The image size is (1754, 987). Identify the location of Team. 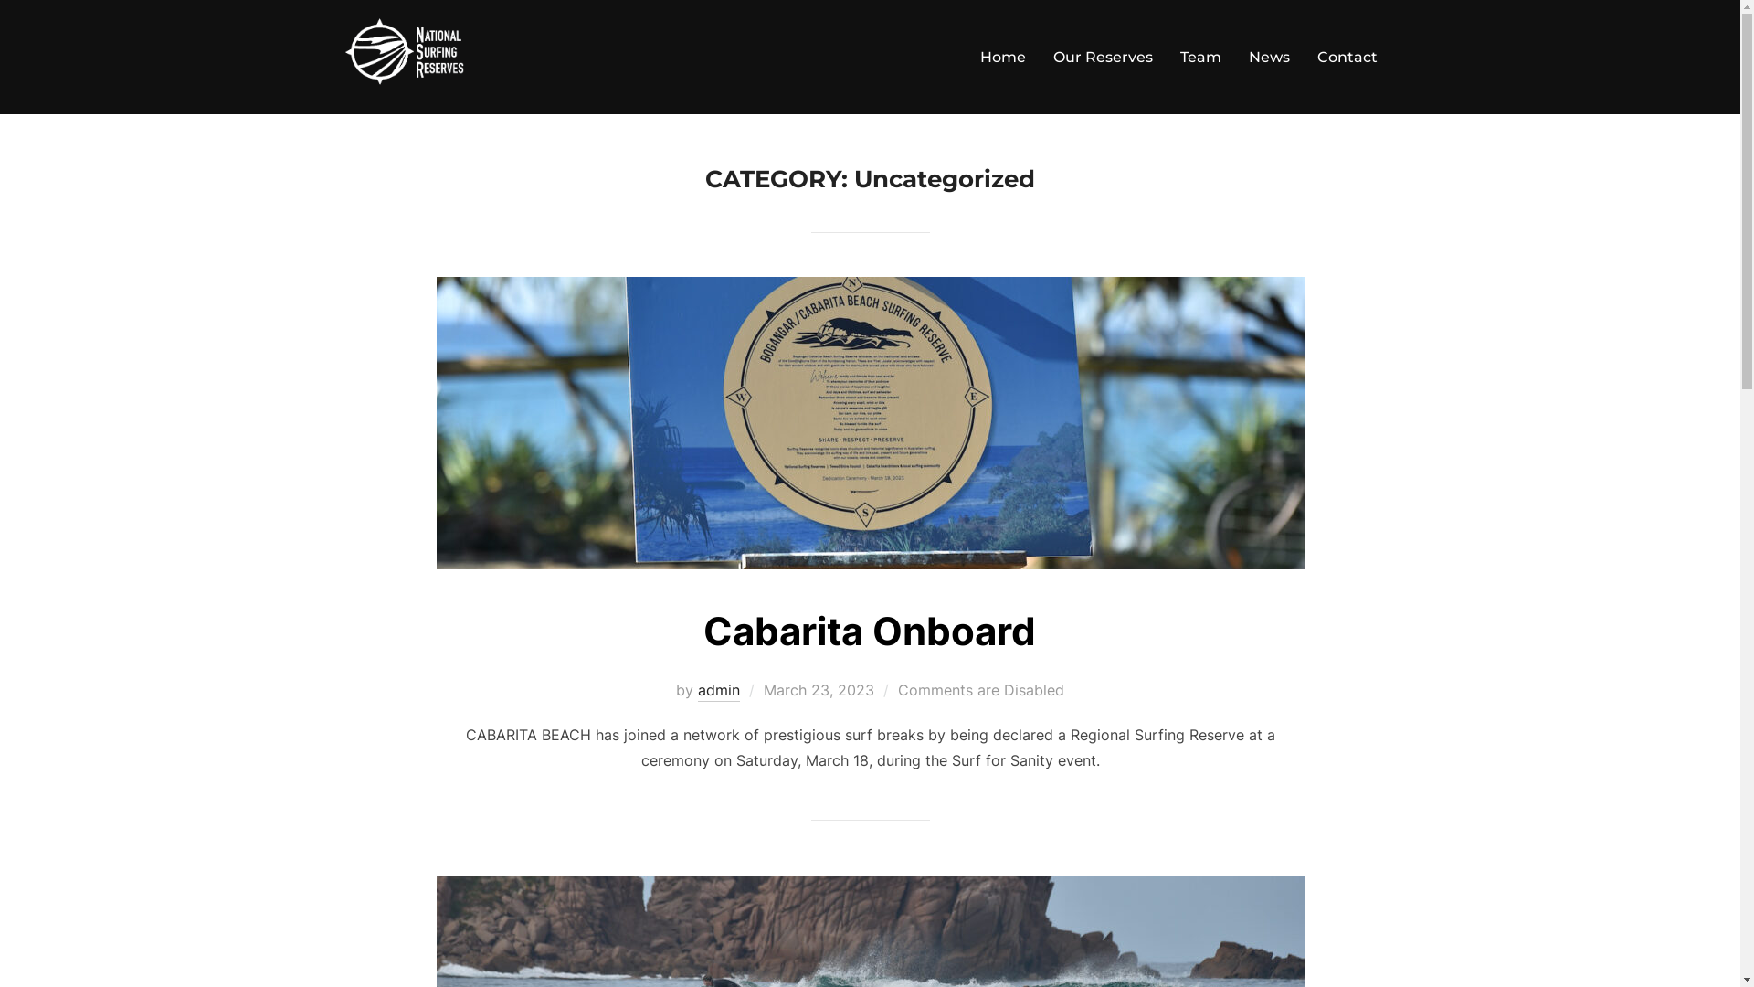
(1200, 58).